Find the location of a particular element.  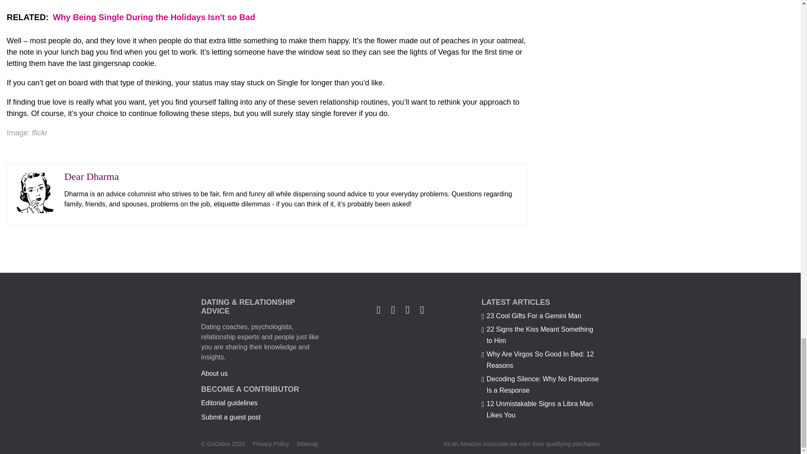

23 Cool Gifts For a Gemini Man is located at coordinates (534, 316).